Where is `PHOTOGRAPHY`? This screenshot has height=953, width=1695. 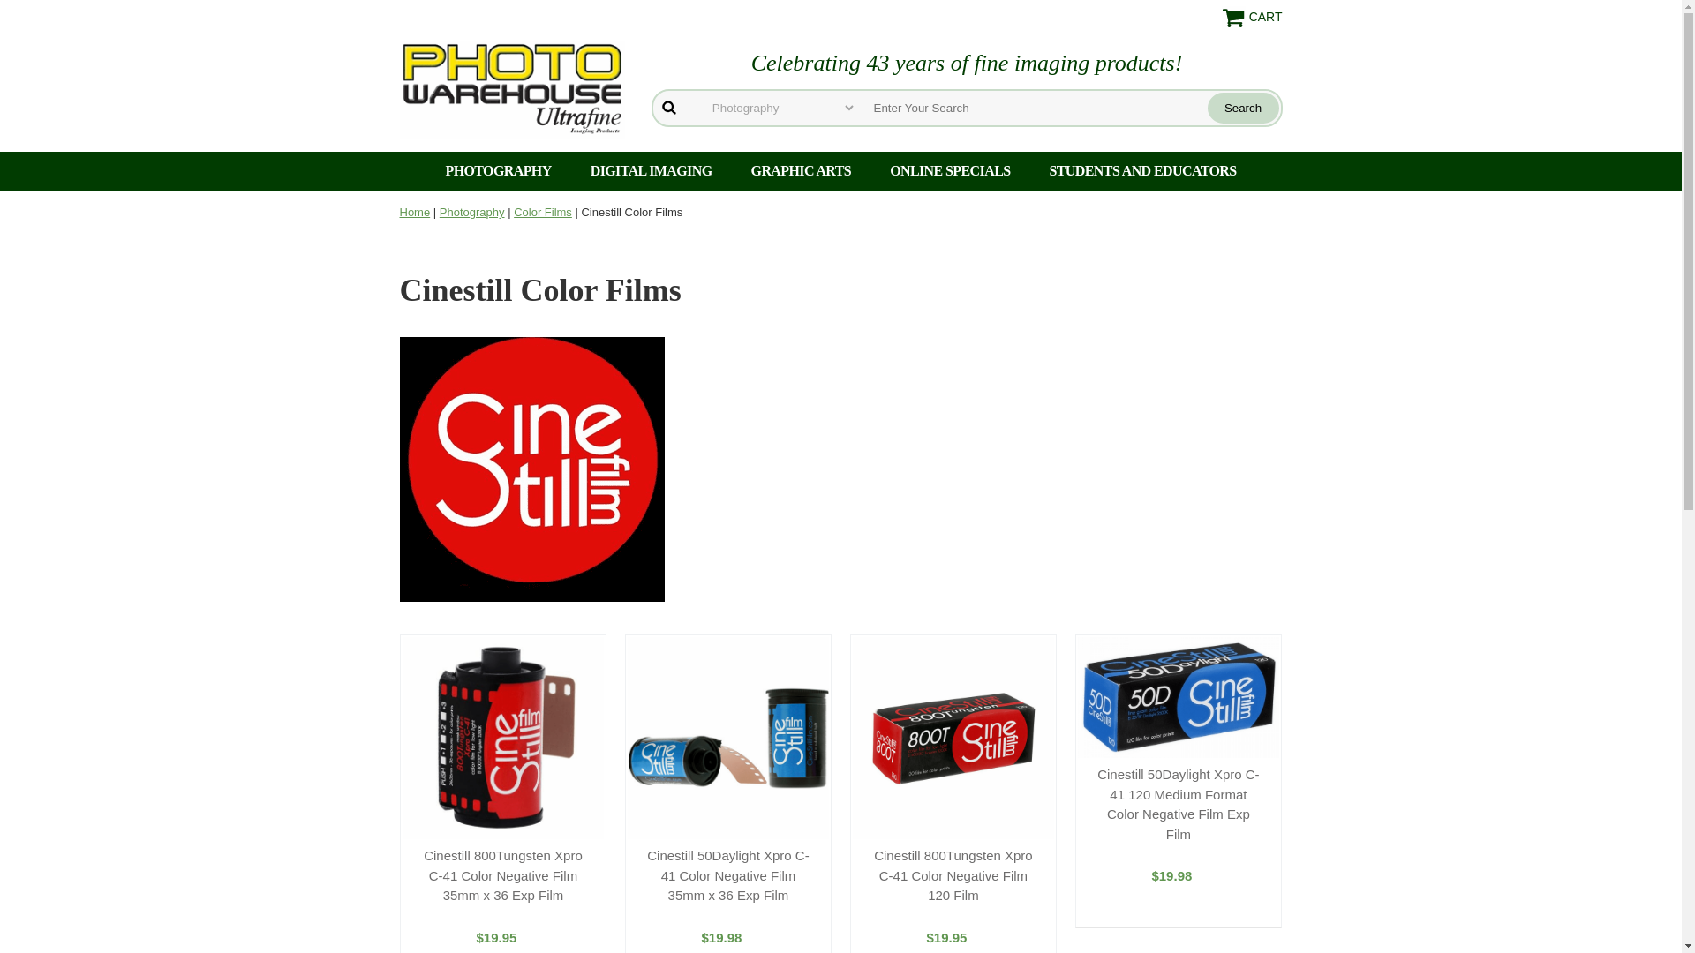
PHOTOGRAPHY is located at coordinates (497, 171).